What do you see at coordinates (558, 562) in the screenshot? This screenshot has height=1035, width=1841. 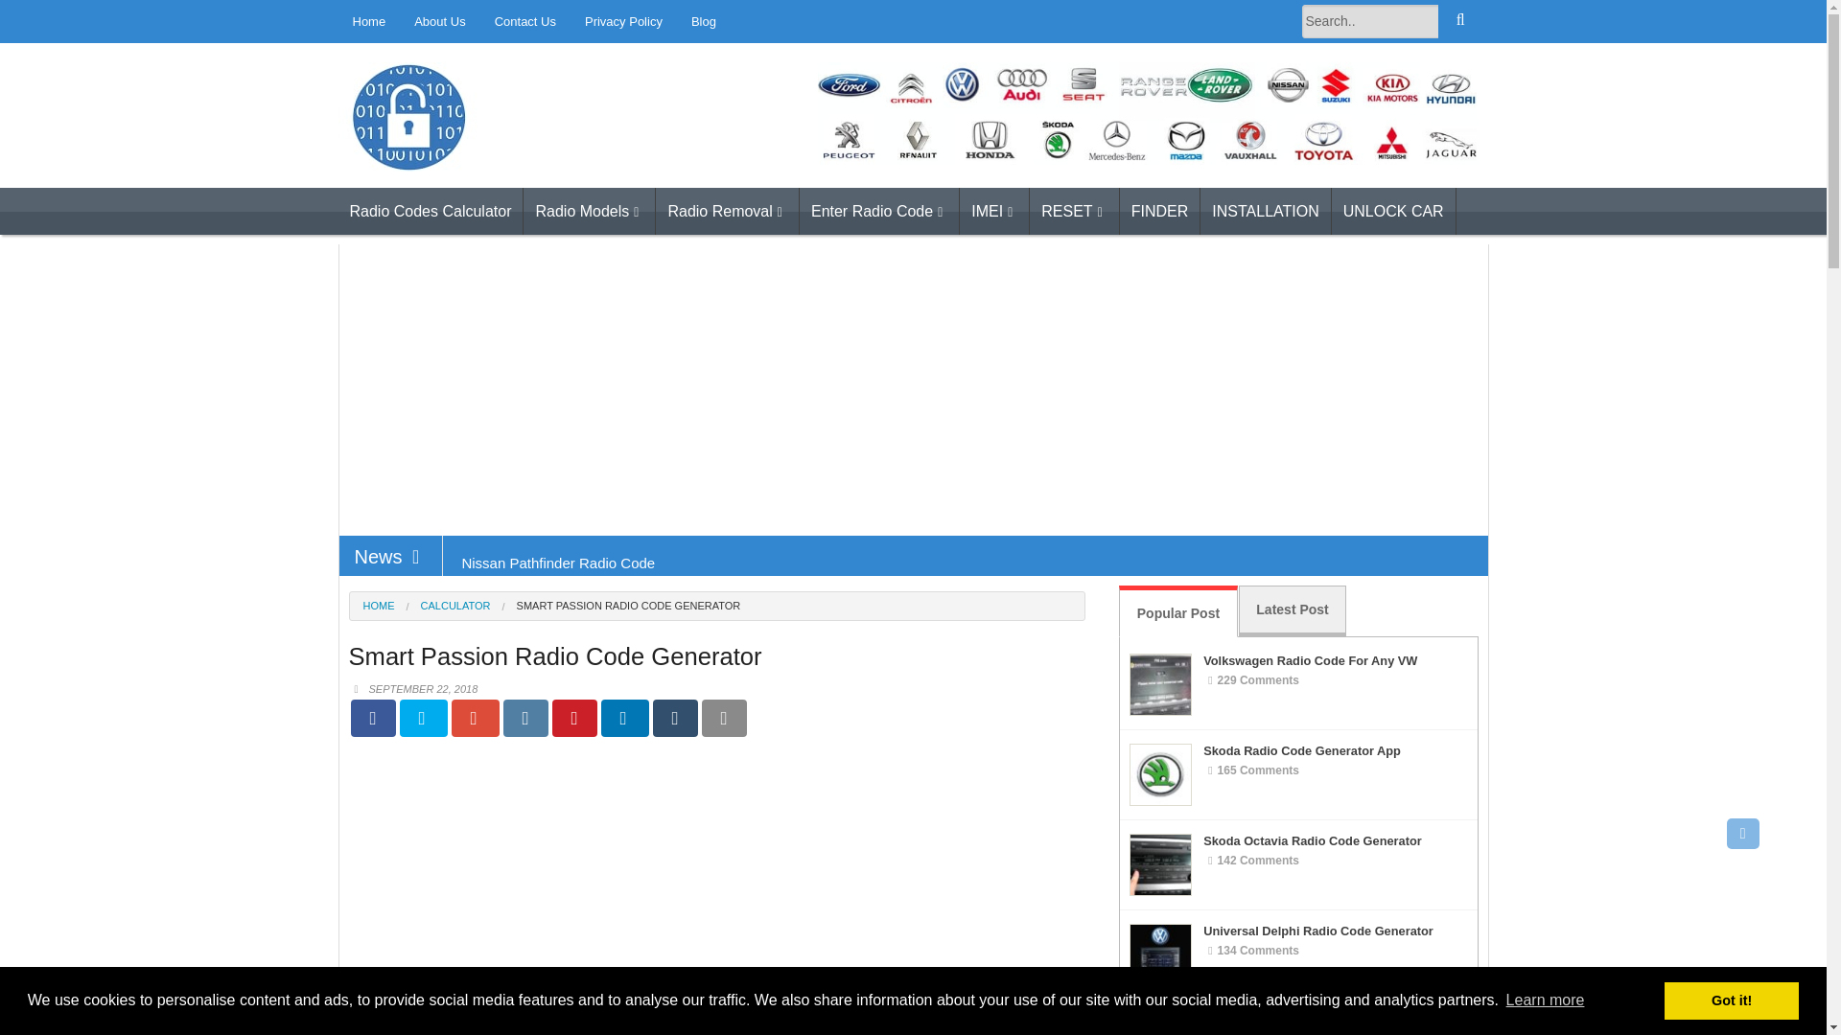 I see `Nissan Pathfinder Radio Code` at bounding box center [558, 562].